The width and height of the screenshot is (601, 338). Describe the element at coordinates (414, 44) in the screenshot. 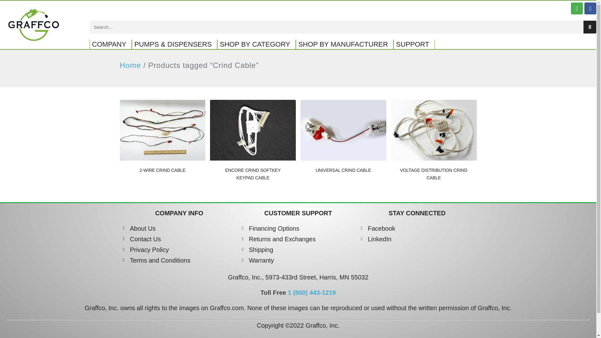

I see `SUPPORT` at that location.